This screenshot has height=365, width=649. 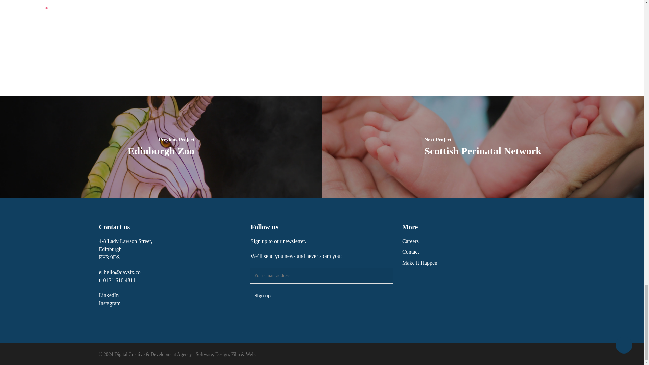 What do you see at coordinates (109, 295) in the screenshot?
I see `LinkedIn` at bounding box center [109, 295].